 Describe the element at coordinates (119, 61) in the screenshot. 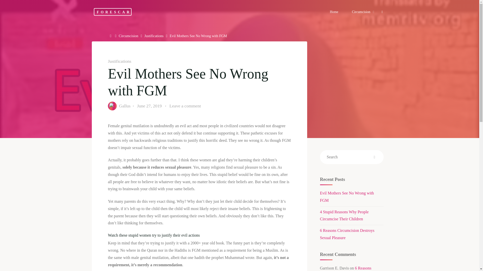

I see `Justifications` at that location.